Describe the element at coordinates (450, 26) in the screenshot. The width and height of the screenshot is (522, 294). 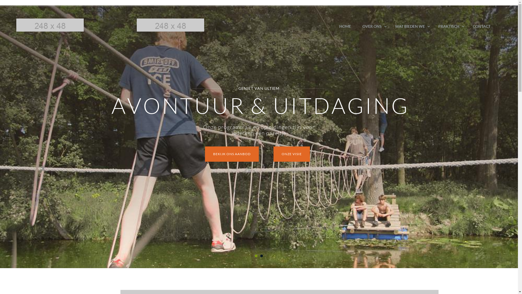
I see `PRAKTISCH` at that location.